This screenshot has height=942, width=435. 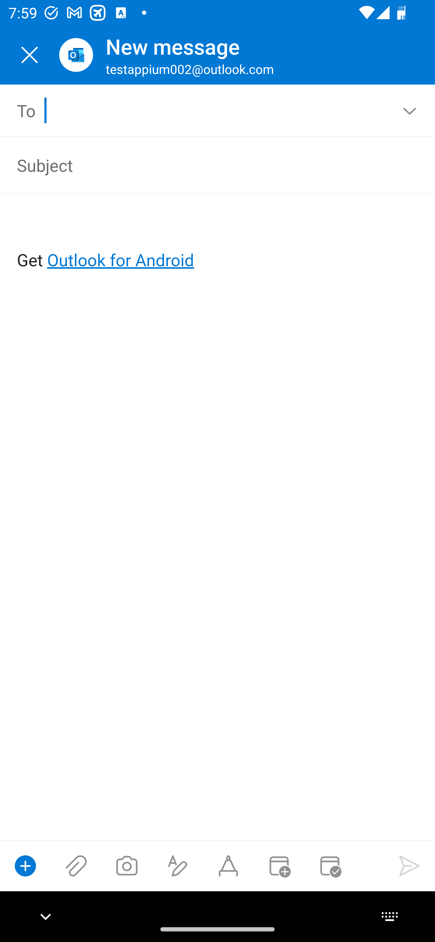 What do you see at coordinates (25, 866) in the screenshot?
I see `Show compose options` at bounding box center [25, 866].